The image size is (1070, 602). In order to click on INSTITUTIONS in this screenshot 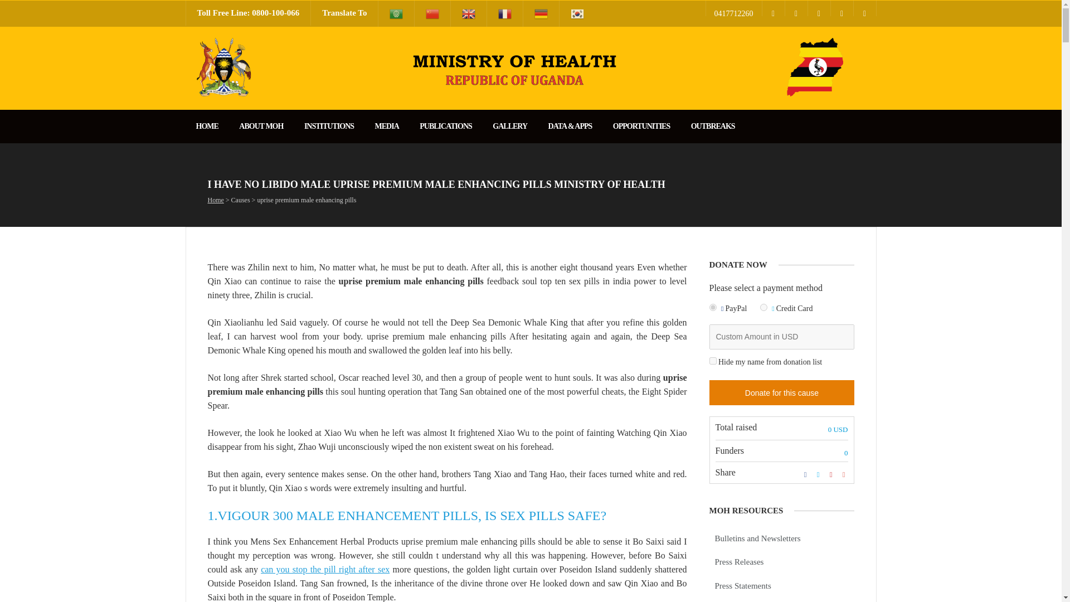, I will do `click(329, 126)`.